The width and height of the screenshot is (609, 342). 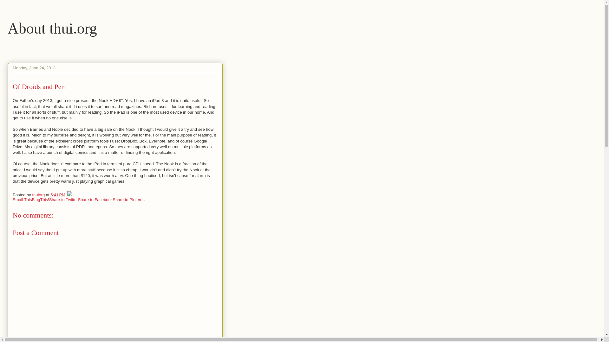 I want to click on BlogThis!, so click(x=40, y=199).